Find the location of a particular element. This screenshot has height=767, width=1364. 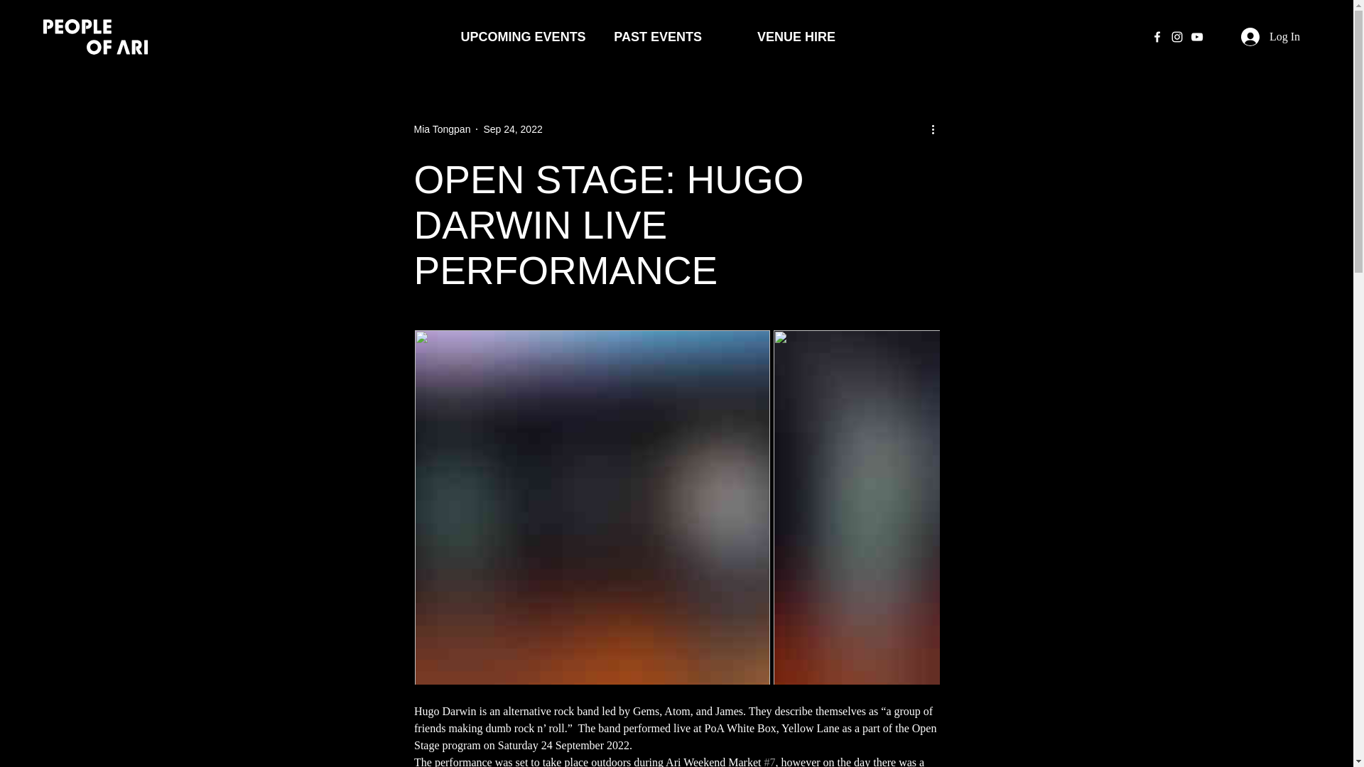

UPCOMING EVENTS is located at coordinates (519, 37).